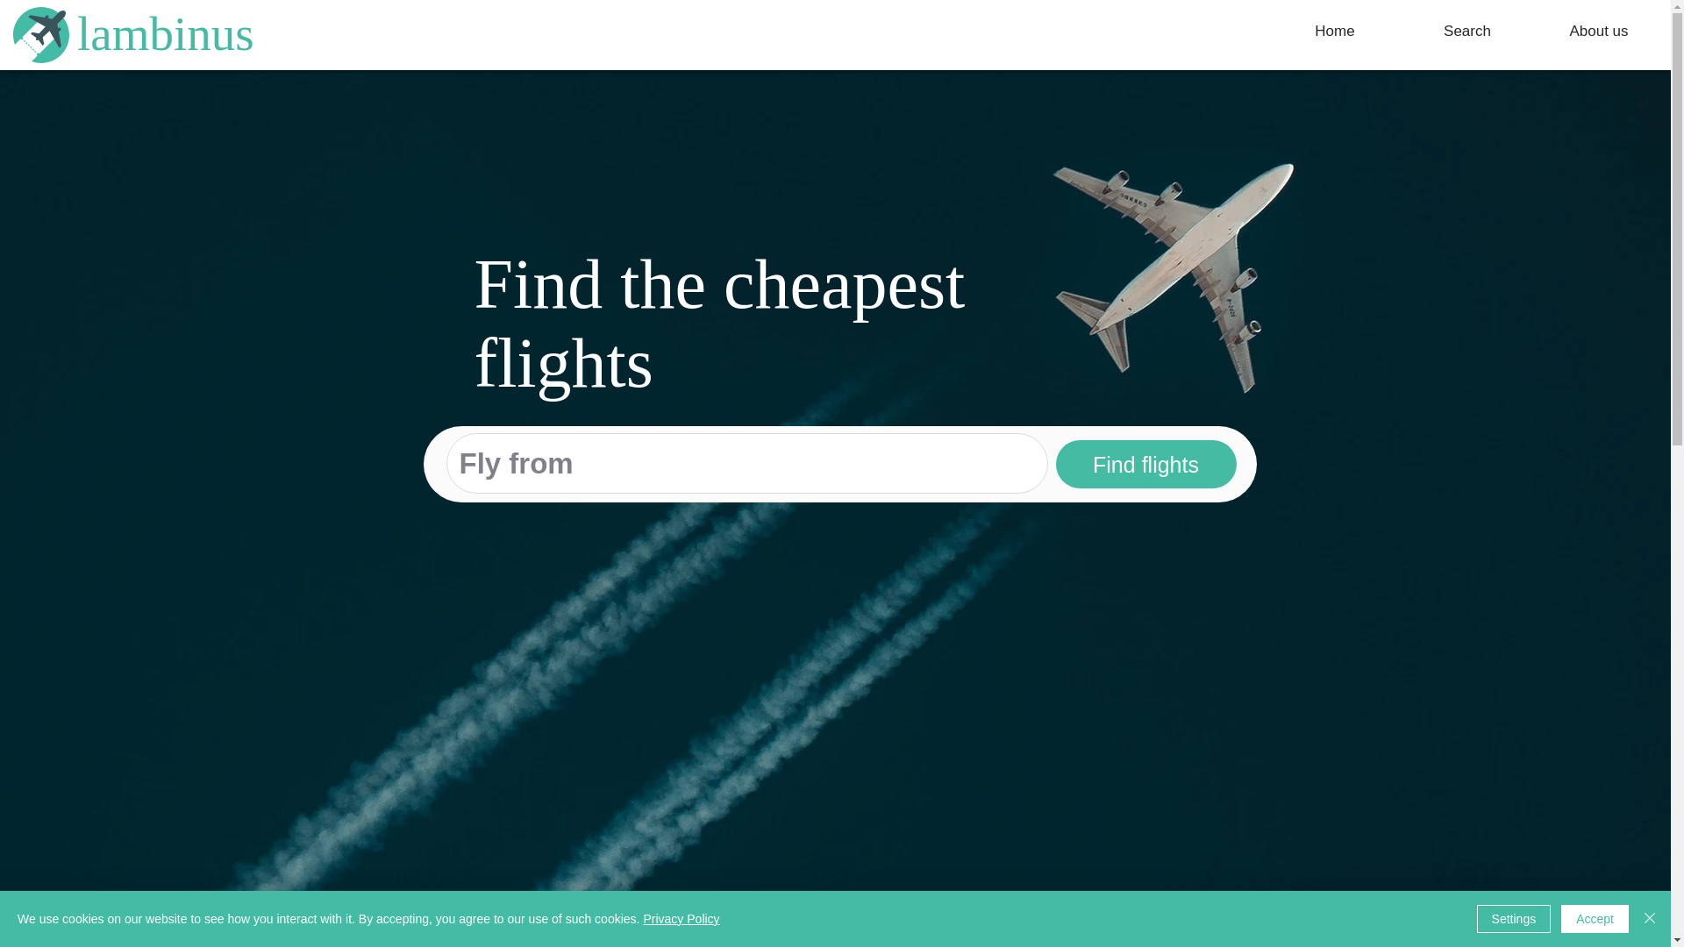 This screenshot has height=947, width=1684. What do you see at coordinates (1595, 919) in the screenshot?
I see `Accept` at bounding box center [1595, 919].